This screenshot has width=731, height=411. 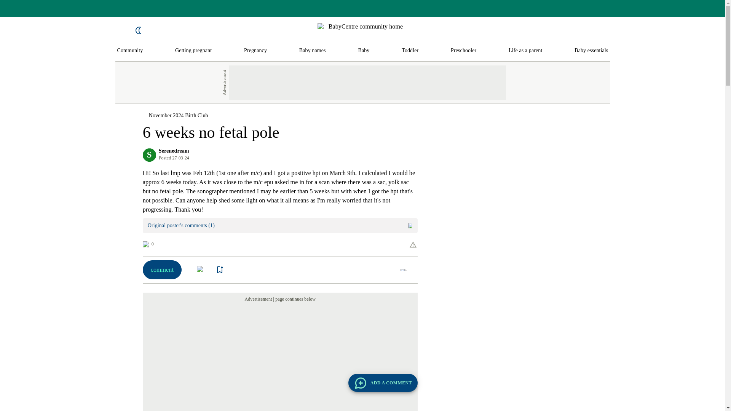 What do you see at coordinates (591, 51) in the screenshot?
I see `Baby essentials` at bounding box center [591, 51].